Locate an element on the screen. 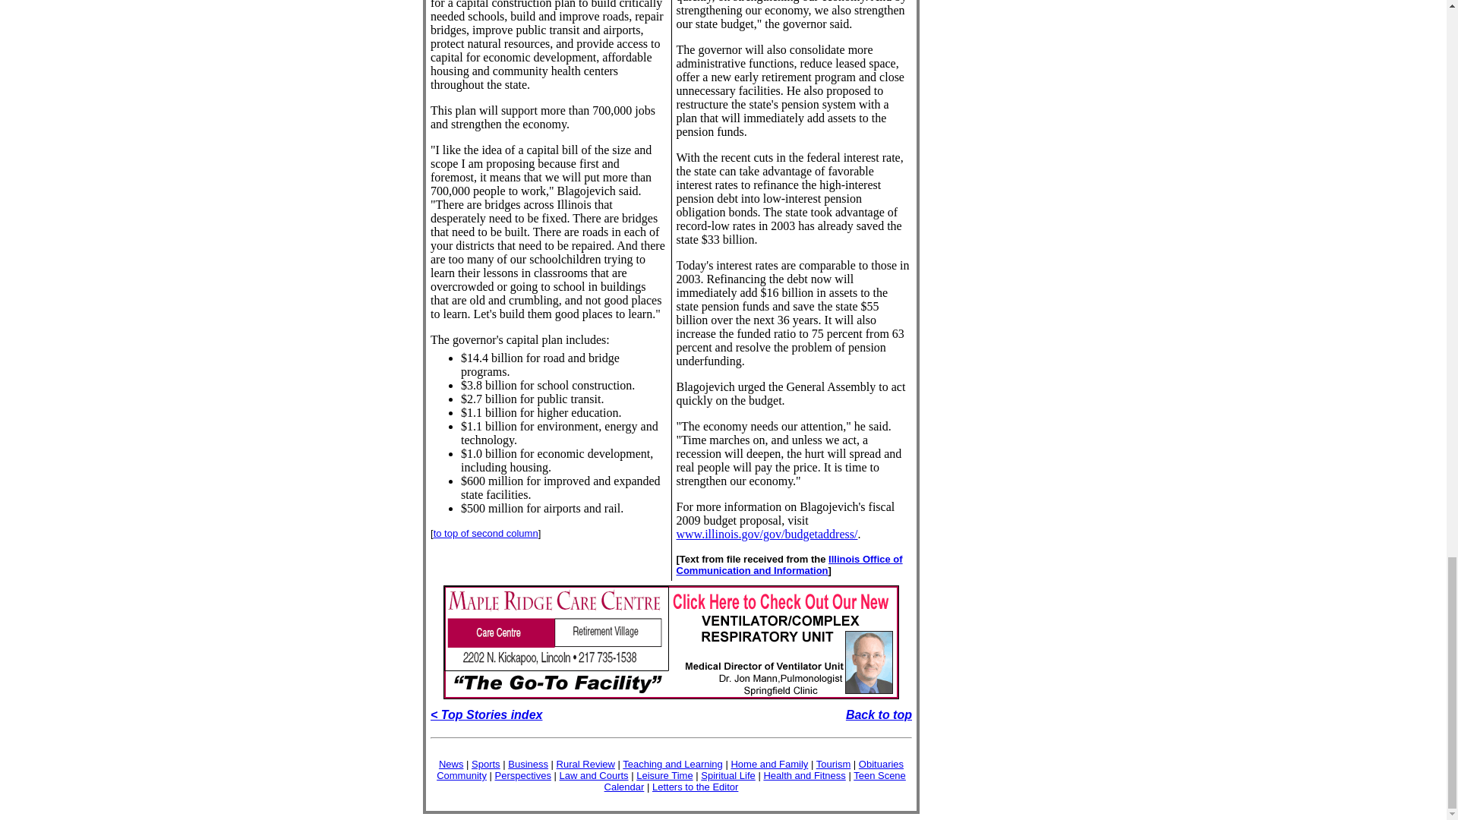  Health and Fitness is located at coordinates (803, 776).